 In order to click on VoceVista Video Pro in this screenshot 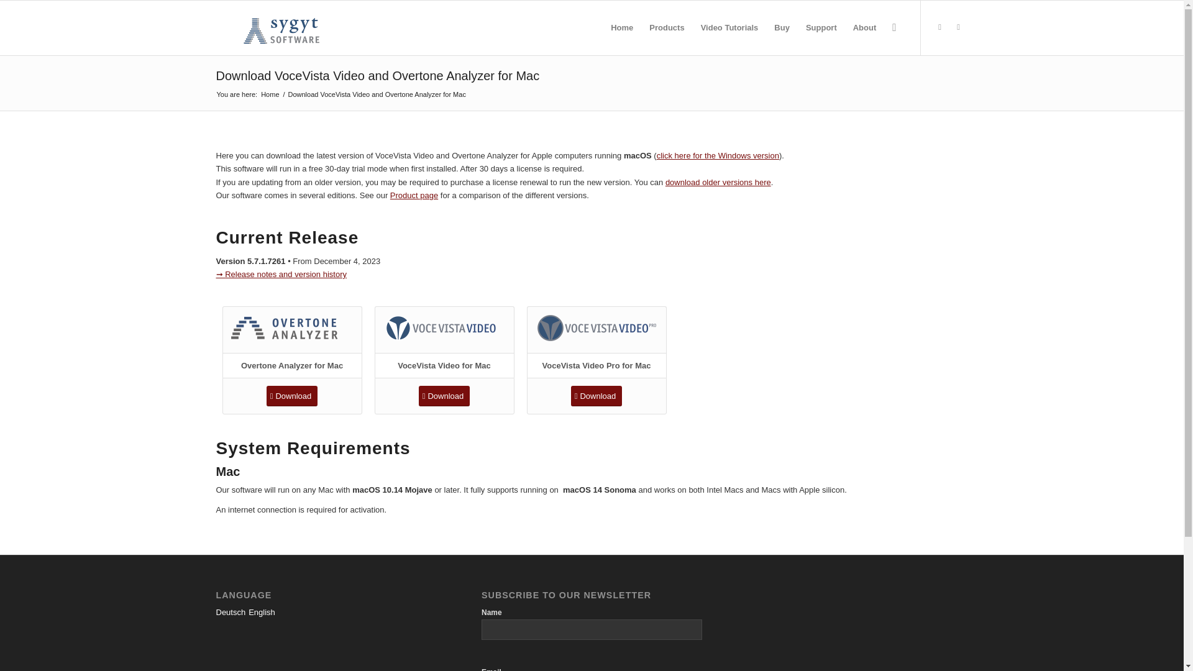, I will do `click(596, 328)`.